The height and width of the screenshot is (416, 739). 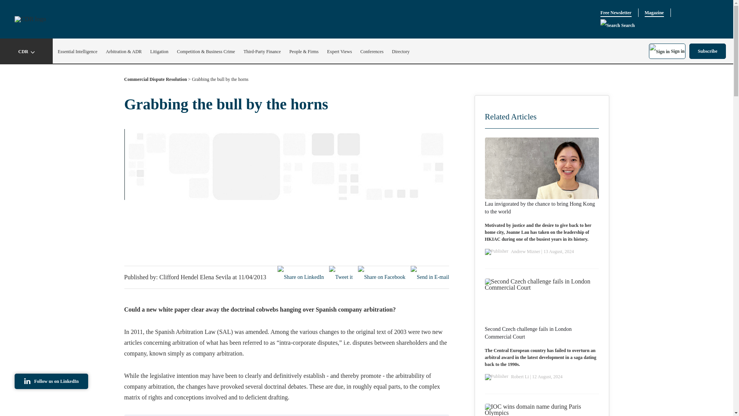 What do you see at coordinates (262, 52) in the screenshot?
I see `Third-Party Finance` at bounding box center [262, 52].